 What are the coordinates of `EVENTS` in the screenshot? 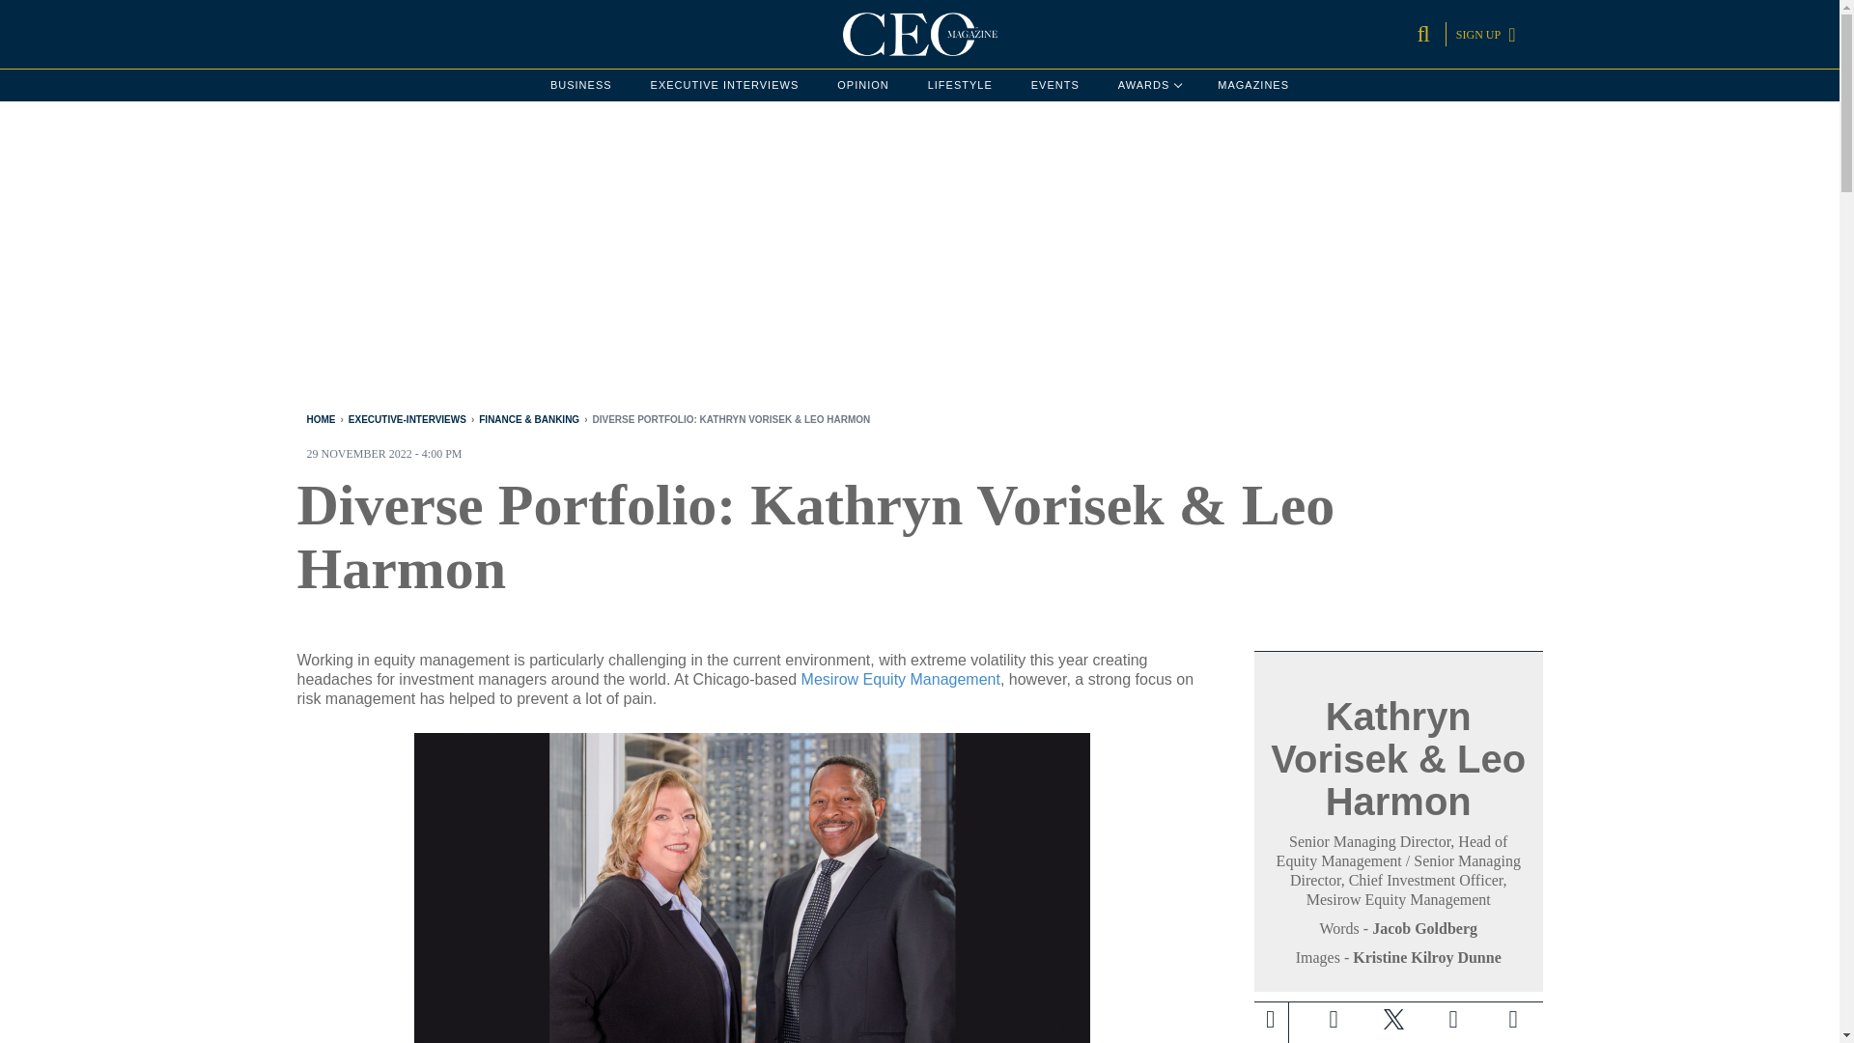 It's located at (581, 85).